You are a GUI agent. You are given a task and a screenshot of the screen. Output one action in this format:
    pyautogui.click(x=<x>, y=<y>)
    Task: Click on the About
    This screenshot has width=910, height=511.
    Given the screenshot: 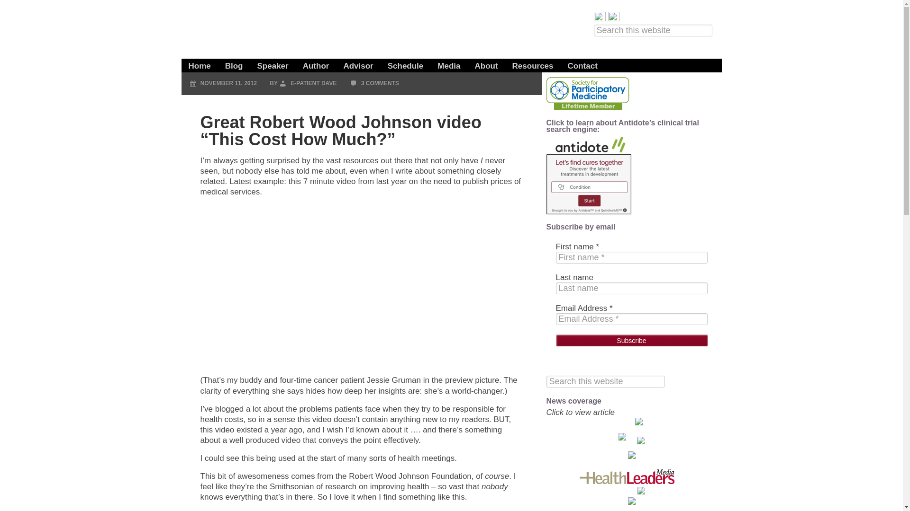 What is the action you would take?
    pyautogui.click(x=486, y=61)
    